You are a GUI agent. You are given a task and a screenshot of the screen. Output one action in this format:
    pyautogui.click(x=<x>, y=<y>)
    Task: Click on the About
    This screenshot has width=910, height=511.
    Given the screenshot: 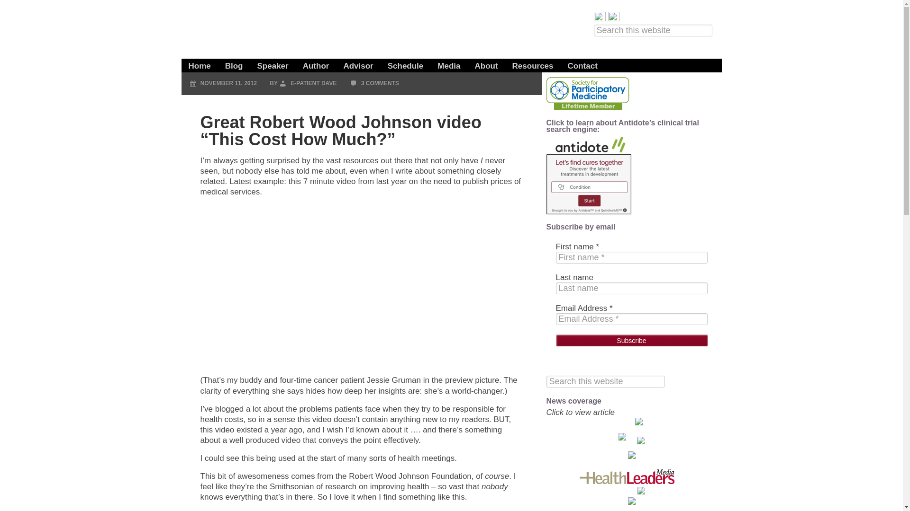 What is the action you would take?
    pyautogui.click(x=486, y=61)
    